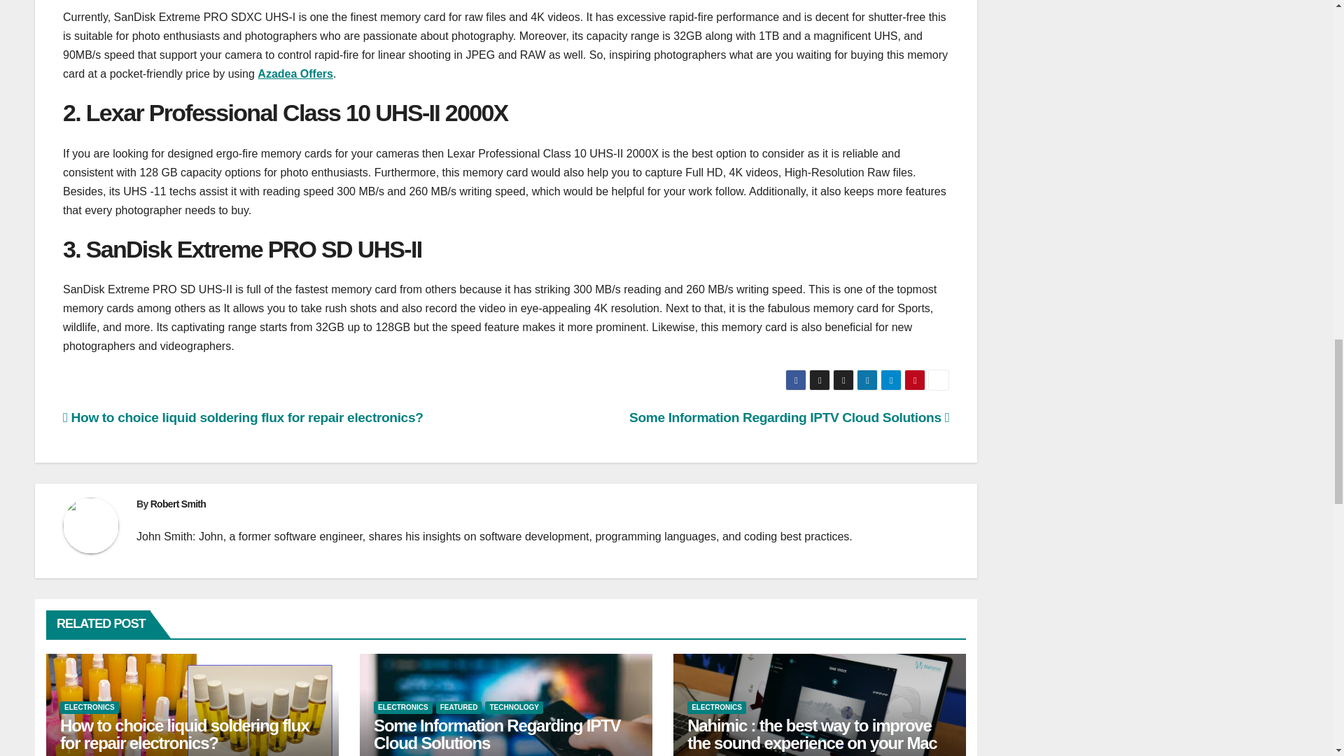 Image resolution: width=1344 pixels, height=756 pixels. I want to click on How to choice liquid soldering flux for repair electronics?, so click(243, 417).